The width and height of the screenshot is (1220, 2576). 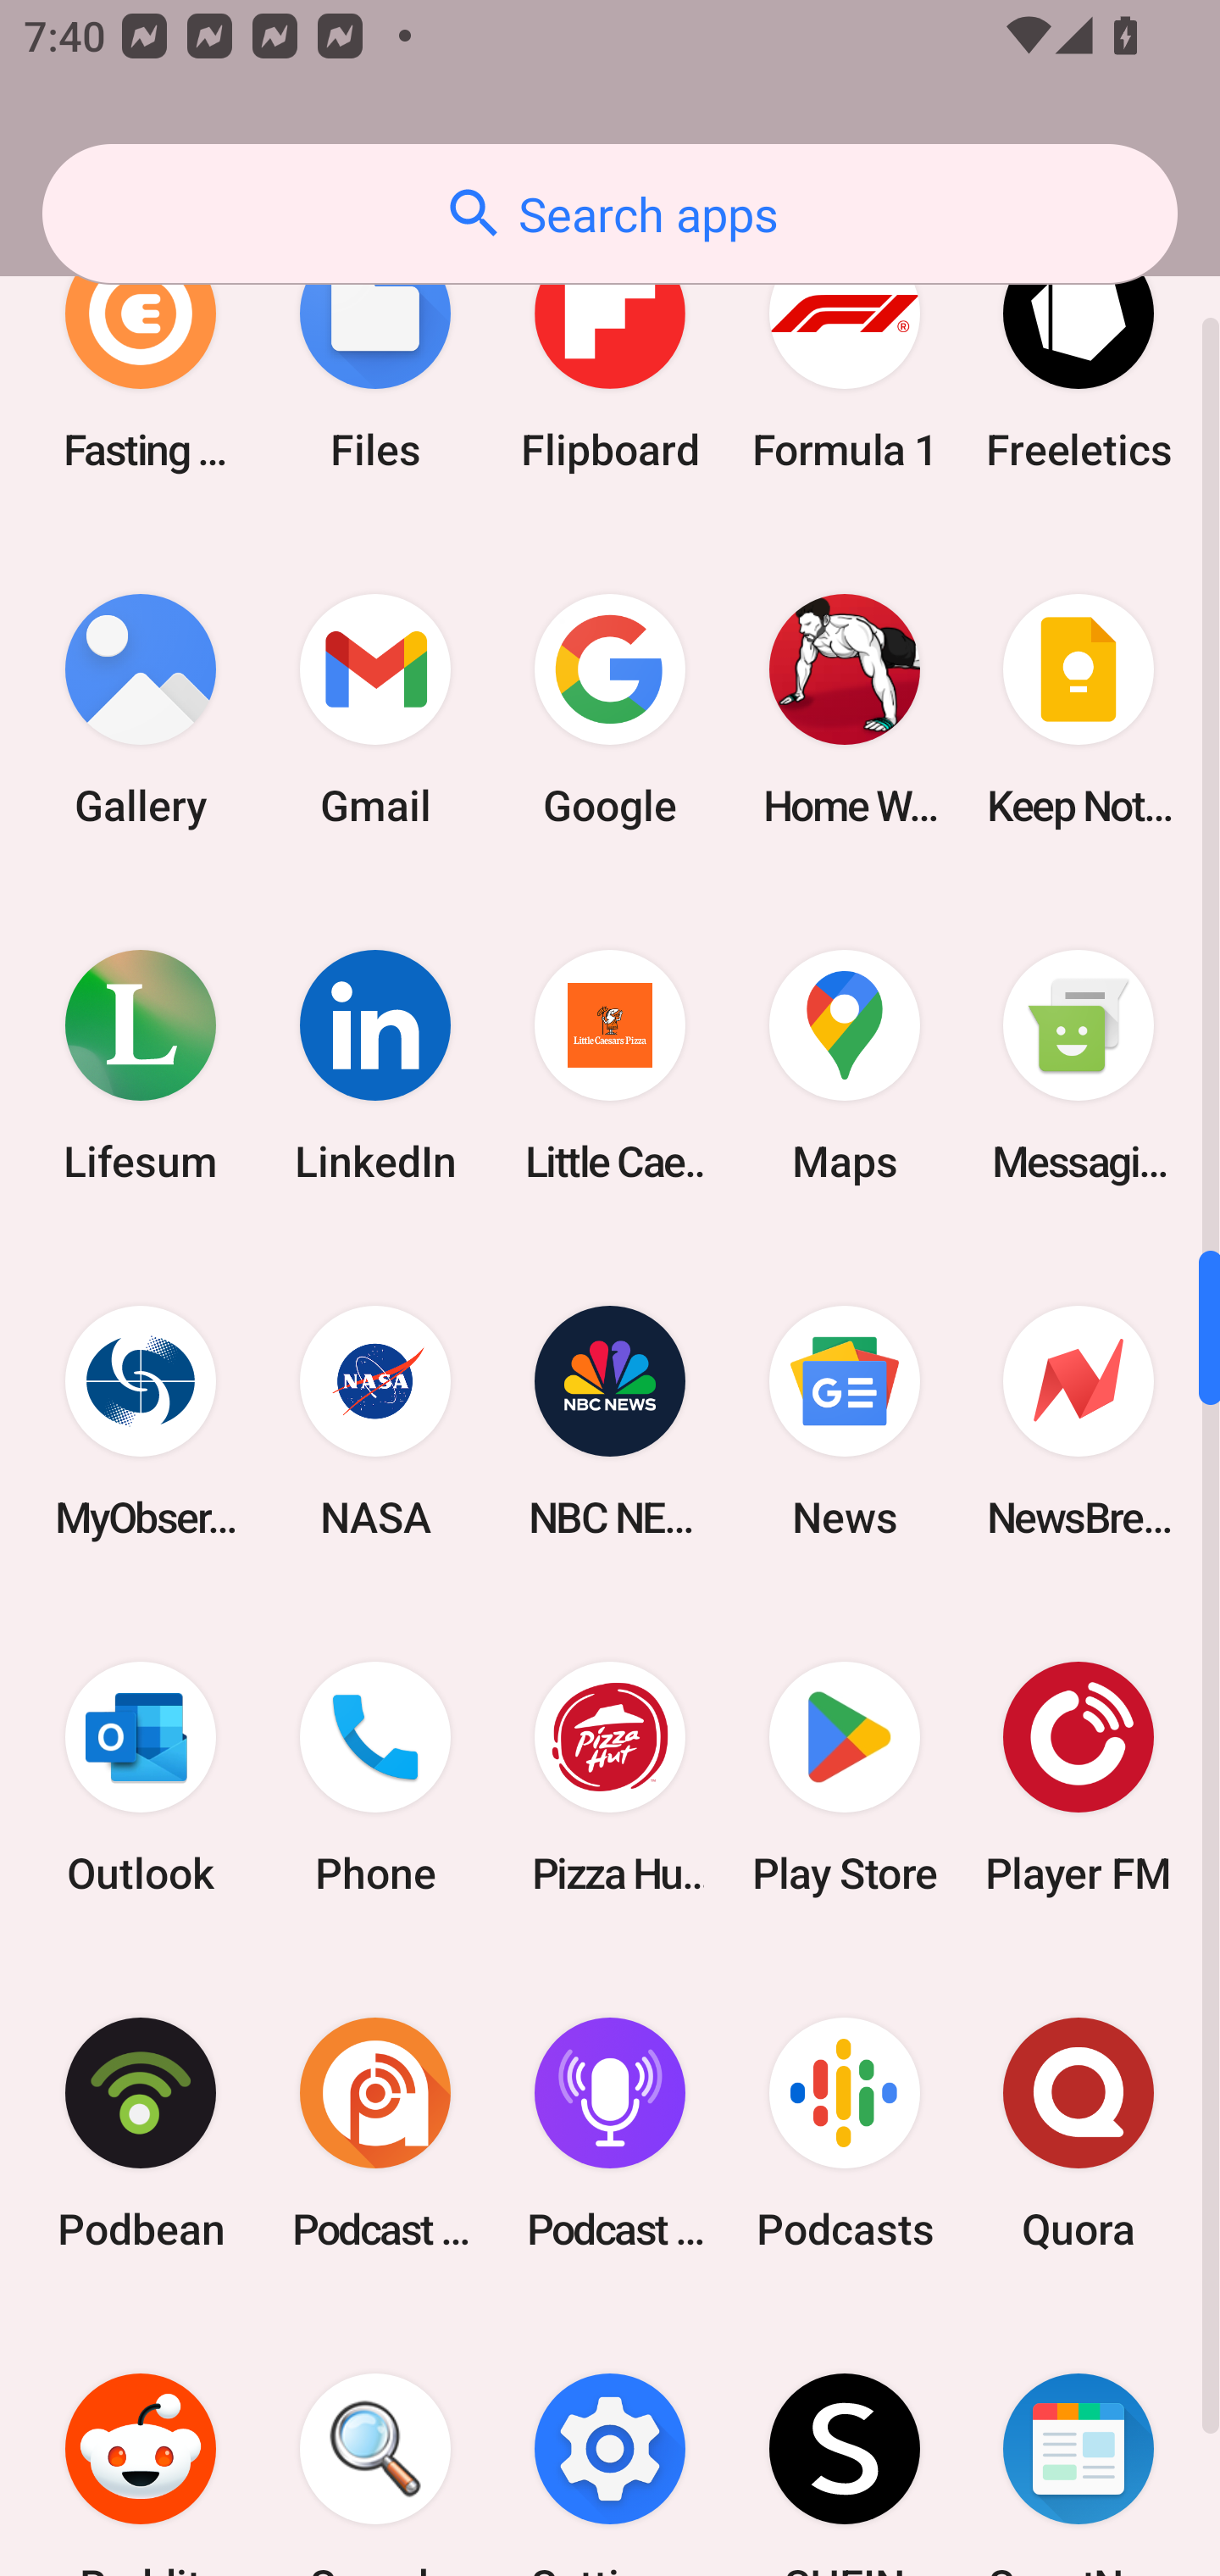 What do you see at coordinates (141, 2443) in the screenshot?
I see `Reddit` at bounding box center [141, 2443].